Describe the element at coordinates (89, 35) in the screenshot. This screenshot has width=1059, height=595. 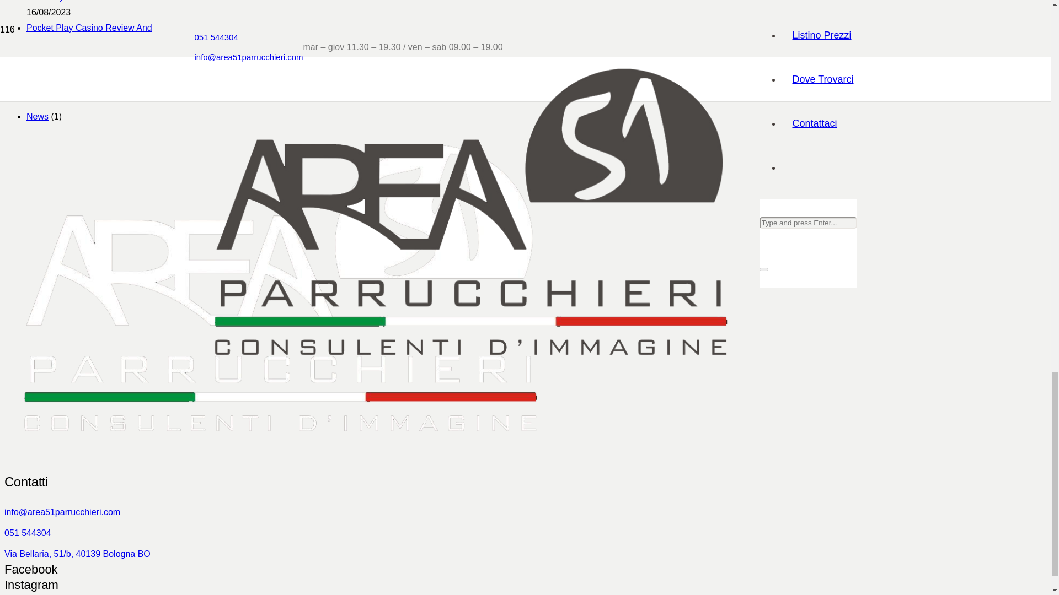
I see `Pocket Play Casino Review And Free Chips Bonus` at that location.